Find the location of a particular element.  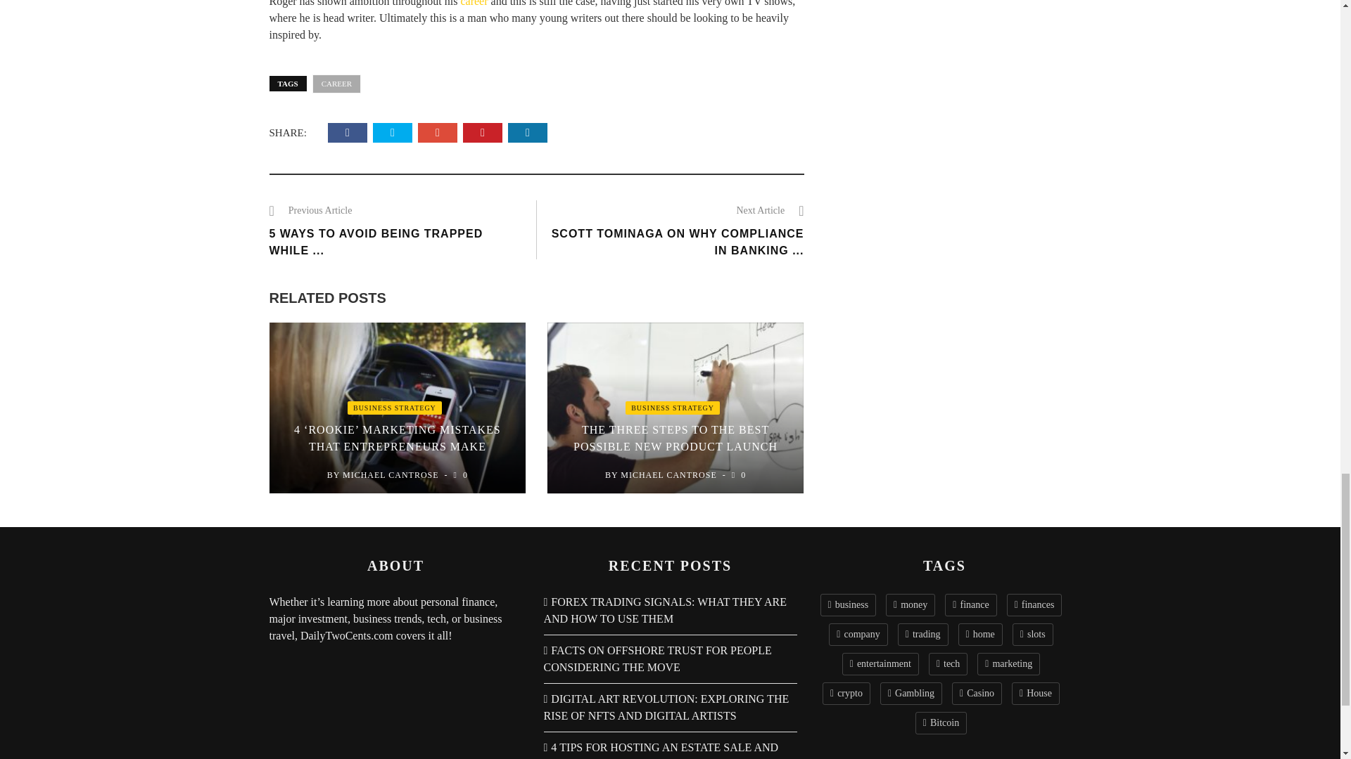

View all posts tagged career is located at coordinates (336, 83).